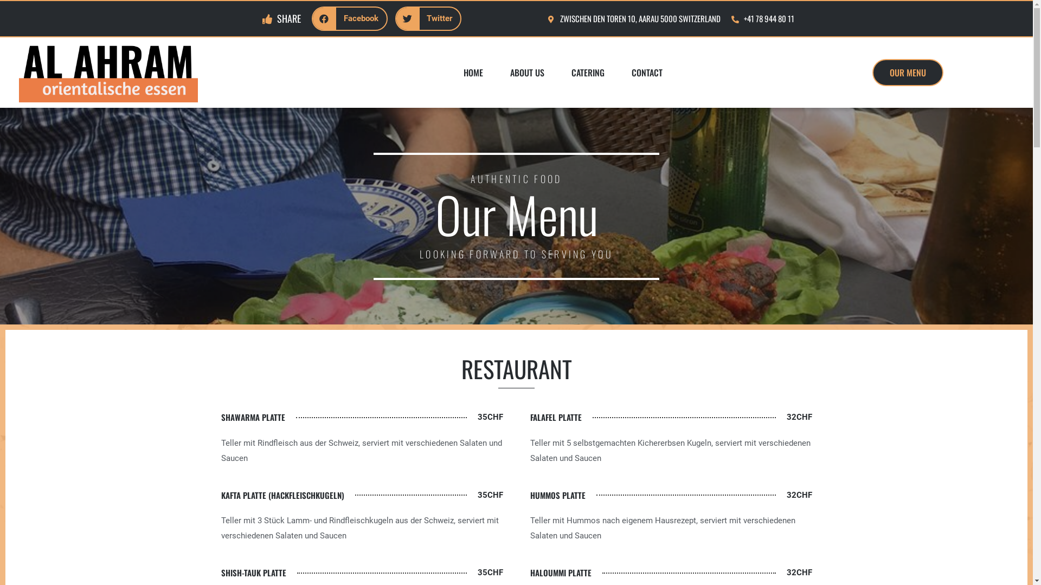 The image size is (1041, 585). Describe the element at coordinates (556, 418) in the screenshot. I see `FALAFEL PLATTE` at that location.